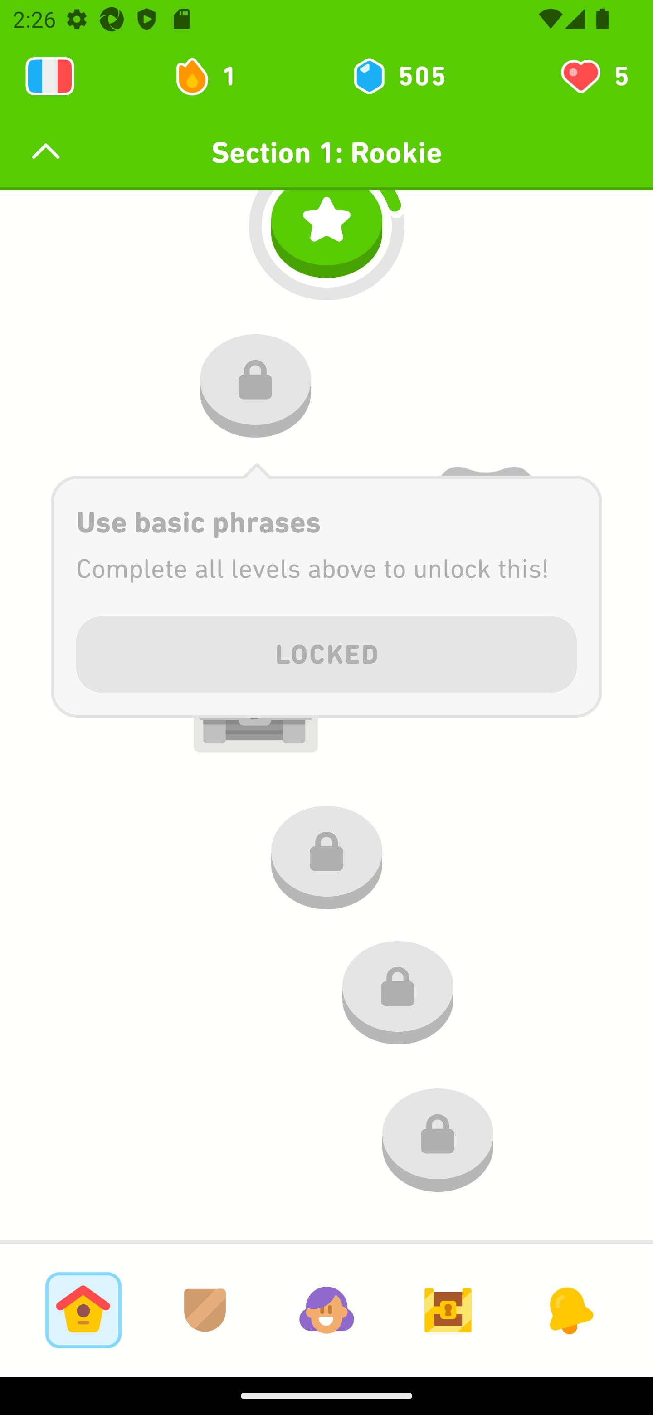 This screenshot has width=653, height=1415. Describe the element at coordinates (213, 76) in the screenshot. I see `1 day streak 1` at that location.